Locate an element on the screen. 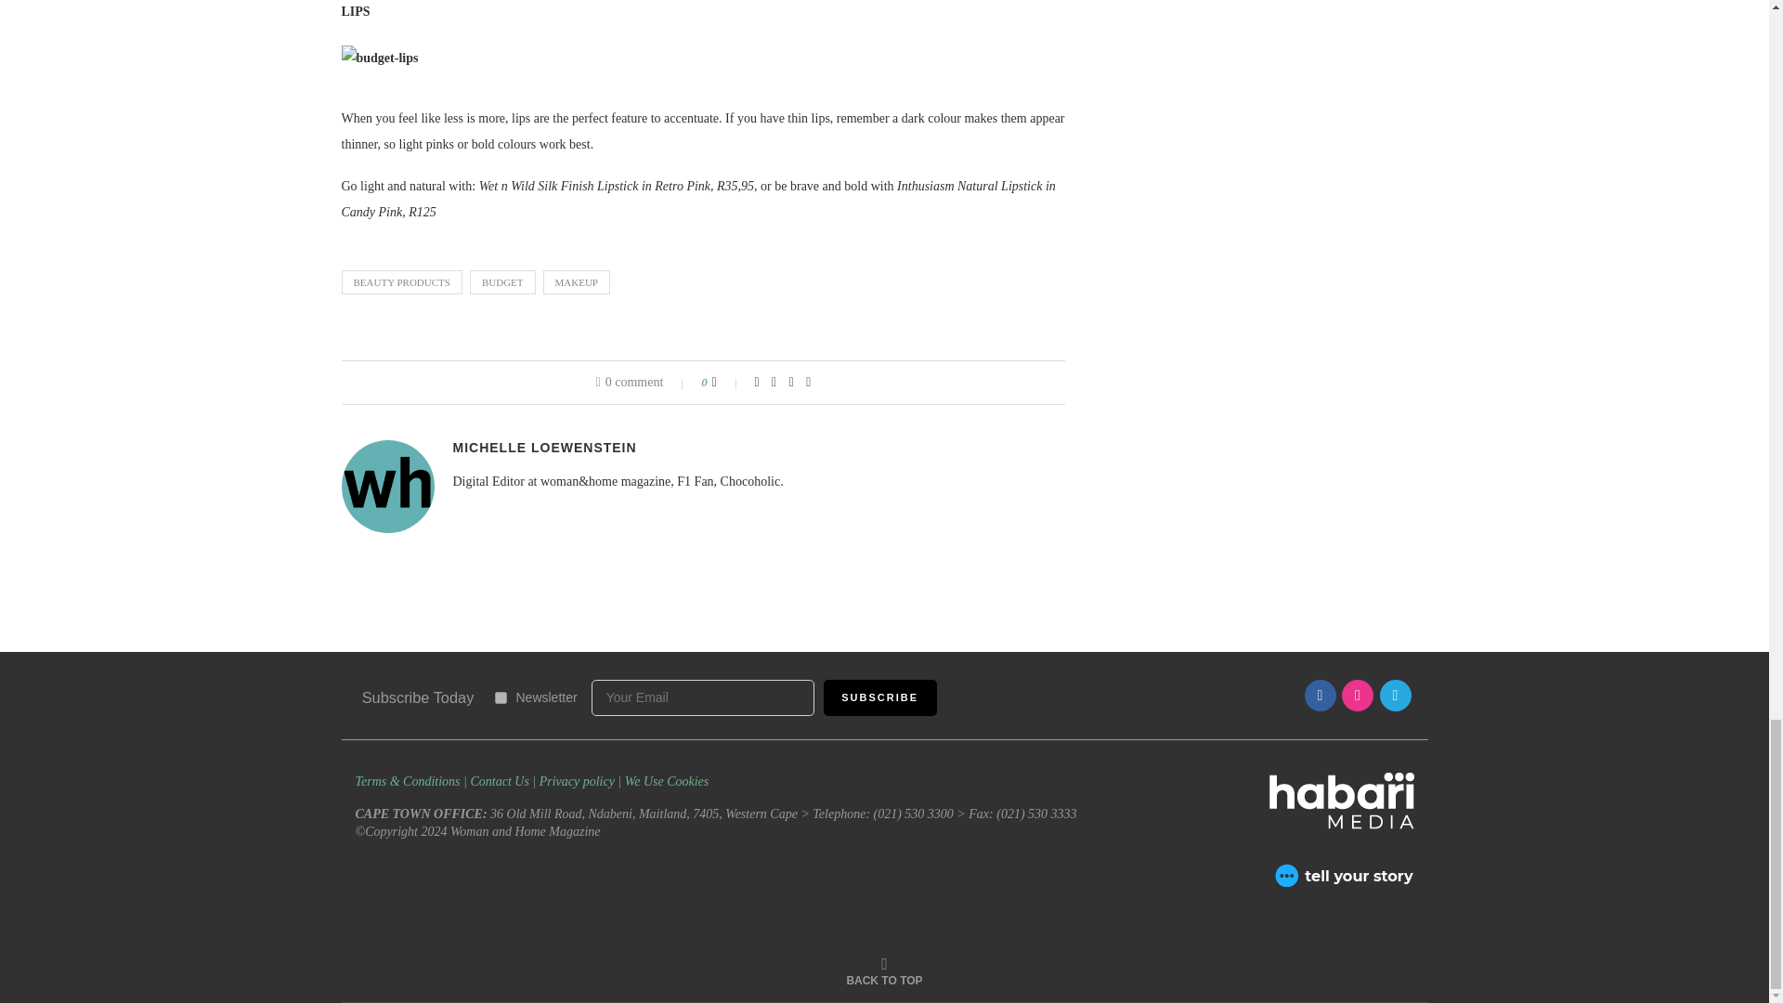  19087 is located at coordinates (500, 698).